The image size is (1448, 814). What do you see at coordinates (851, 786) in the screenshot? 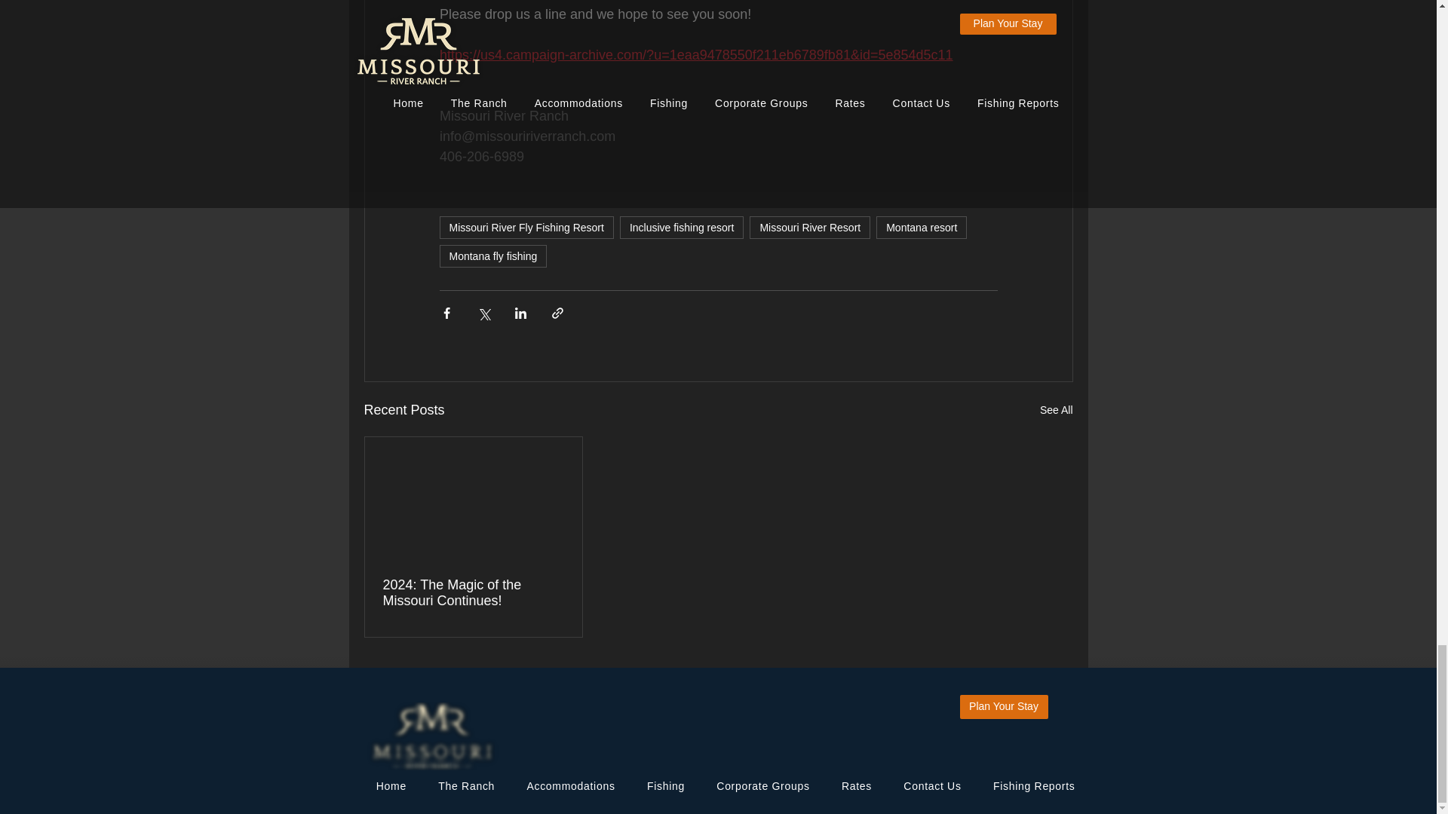
I see `Rates` at bounding box center [851, 786].